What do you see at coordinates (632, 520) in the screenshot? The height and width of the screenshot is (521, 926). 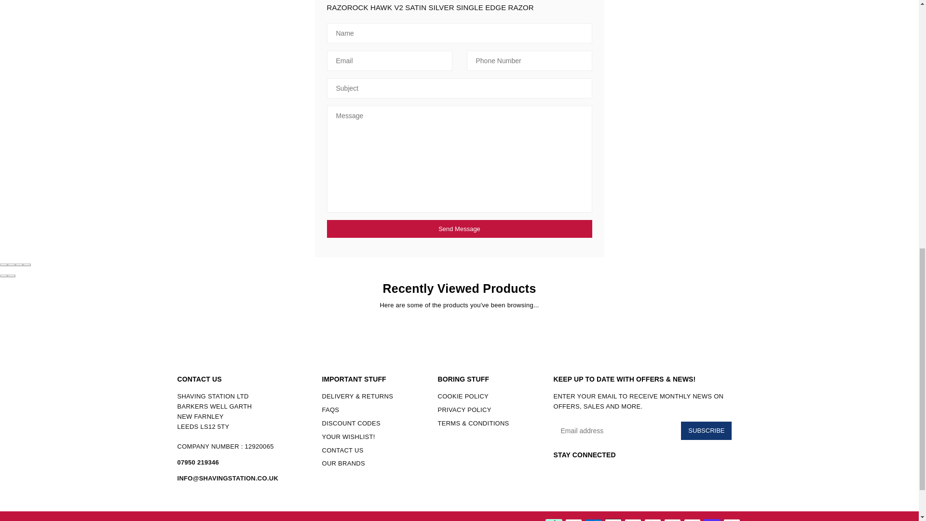 I see `GOOGLE PAY` at bounding box center [632, 520].